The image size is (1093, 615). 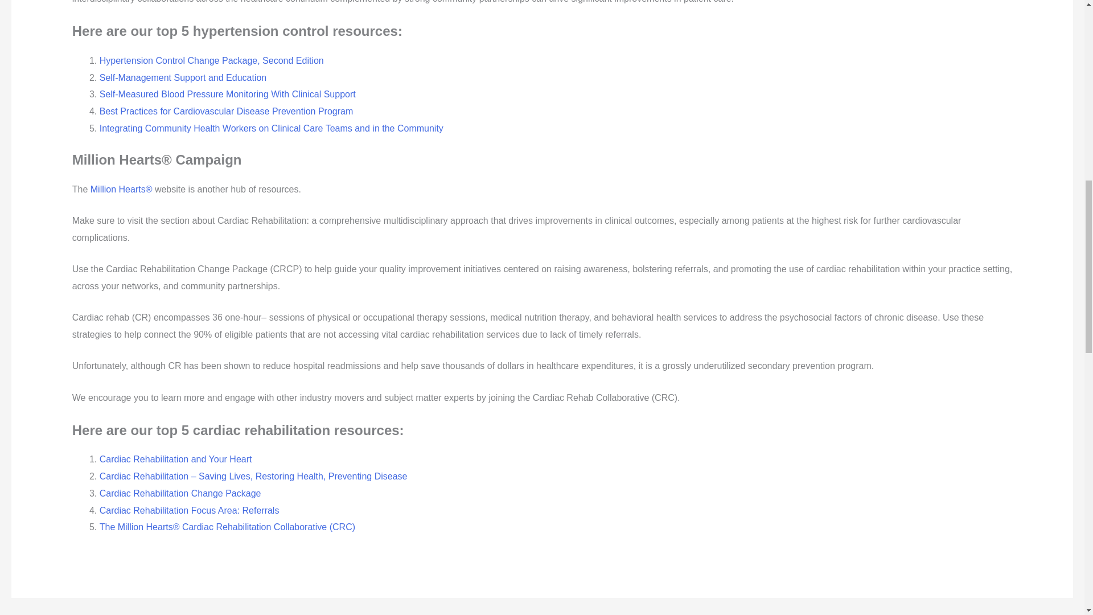 What do you see at coordinates (183, 77) in the screenshot?
I see `Self-Management Support and Education` at bounding box center [183, 77].